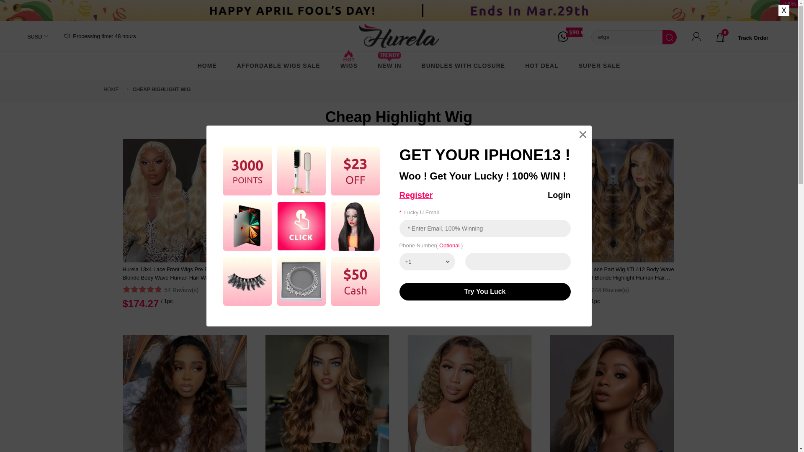 The image size is (804, 452). I want to click on Home, so click(207, 65).